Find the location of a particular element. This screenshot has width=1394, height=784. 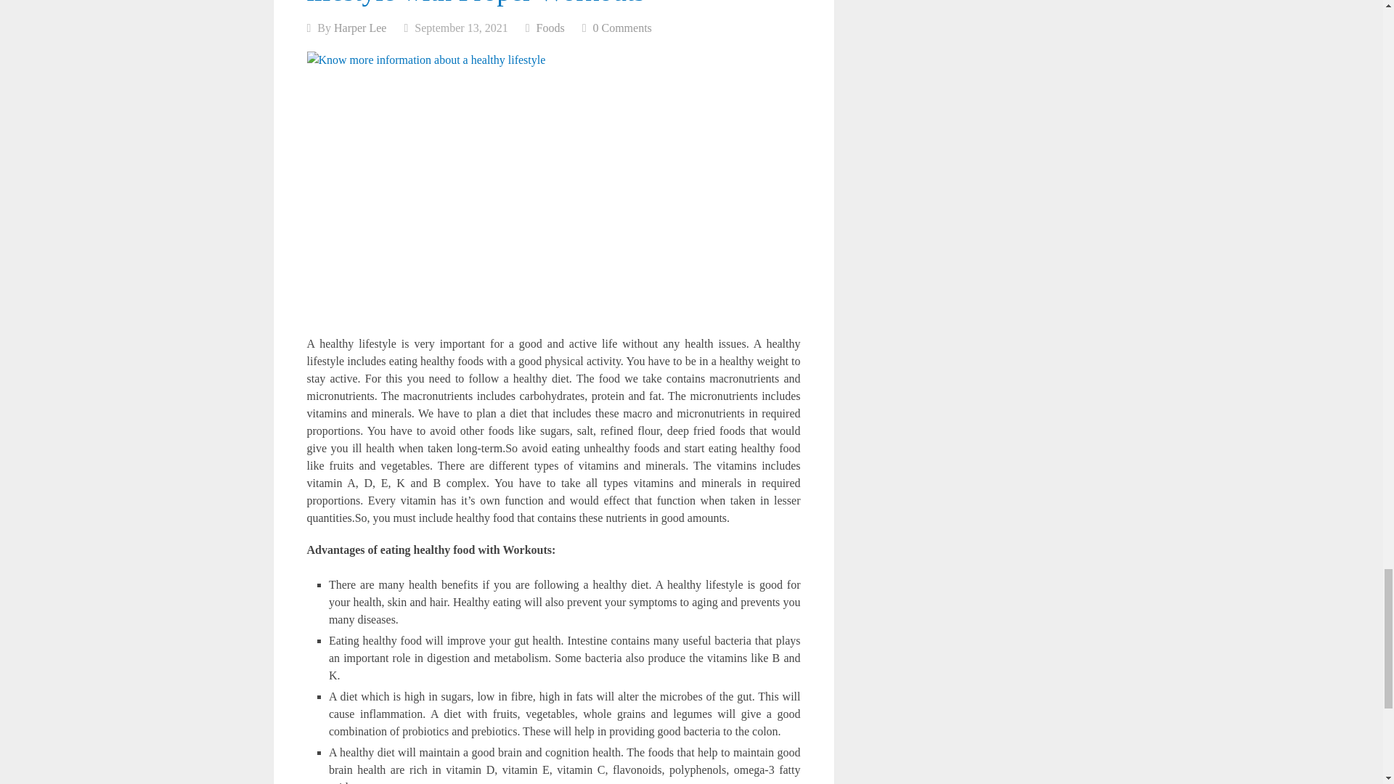

0 Comments is located at coordinates (621, 28).